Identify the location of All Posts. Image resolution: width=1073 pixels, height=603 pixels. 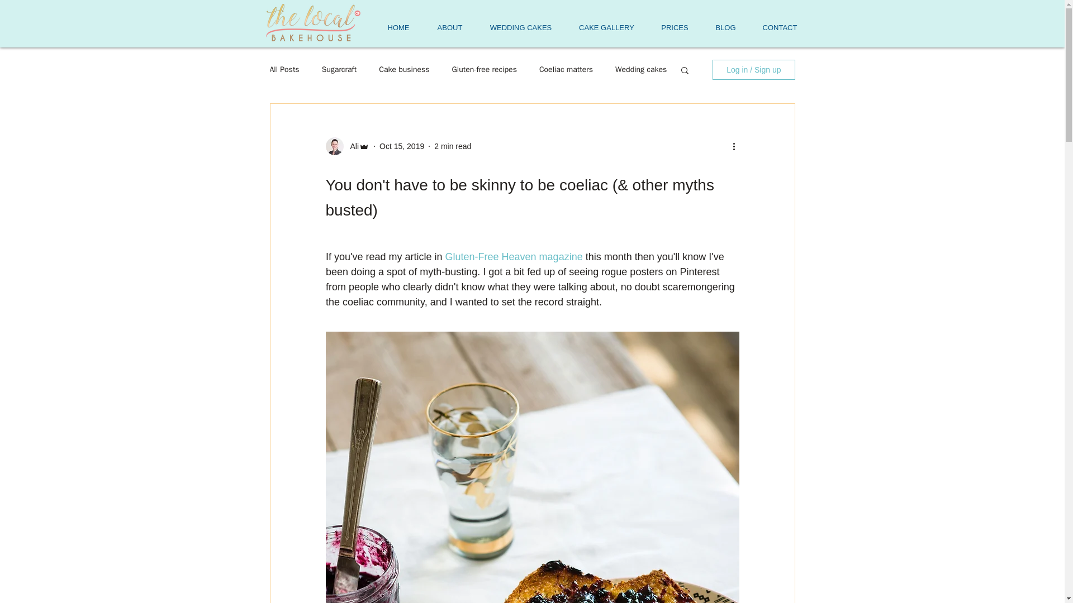
(284, 69).